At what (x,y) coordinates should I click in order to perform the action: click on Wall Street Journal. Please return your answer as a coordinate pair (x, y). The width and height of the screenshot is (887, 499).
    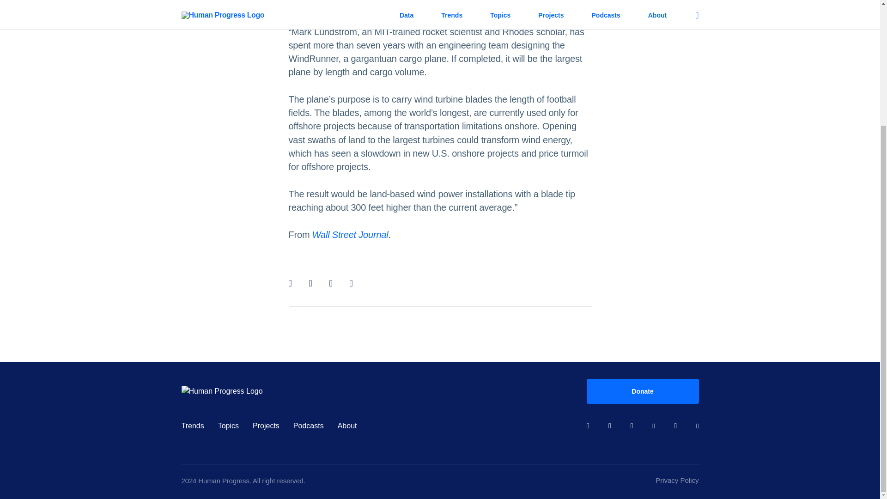
    Looking at the image, I should click on (350, 235).